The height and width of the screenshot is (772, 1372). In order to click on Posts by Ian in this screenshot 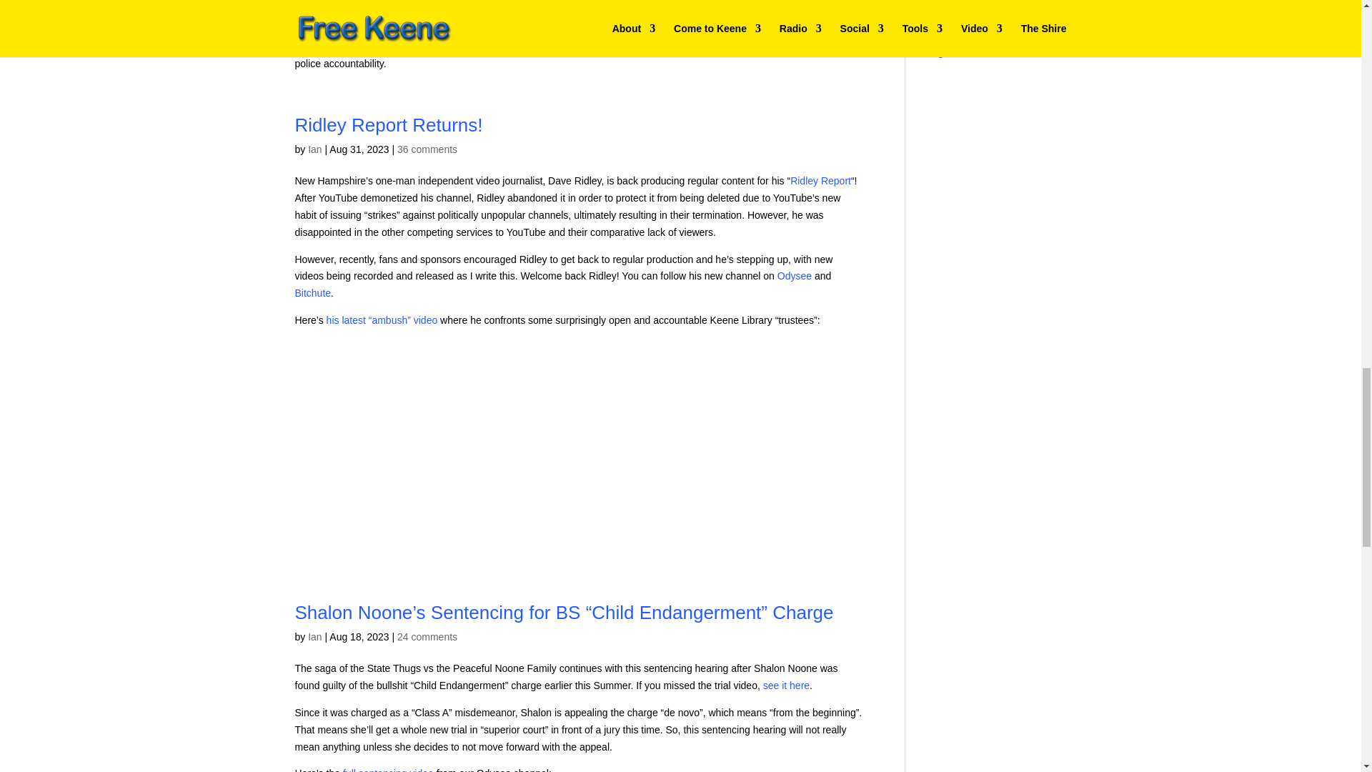, I will do `click(314, 149)`.